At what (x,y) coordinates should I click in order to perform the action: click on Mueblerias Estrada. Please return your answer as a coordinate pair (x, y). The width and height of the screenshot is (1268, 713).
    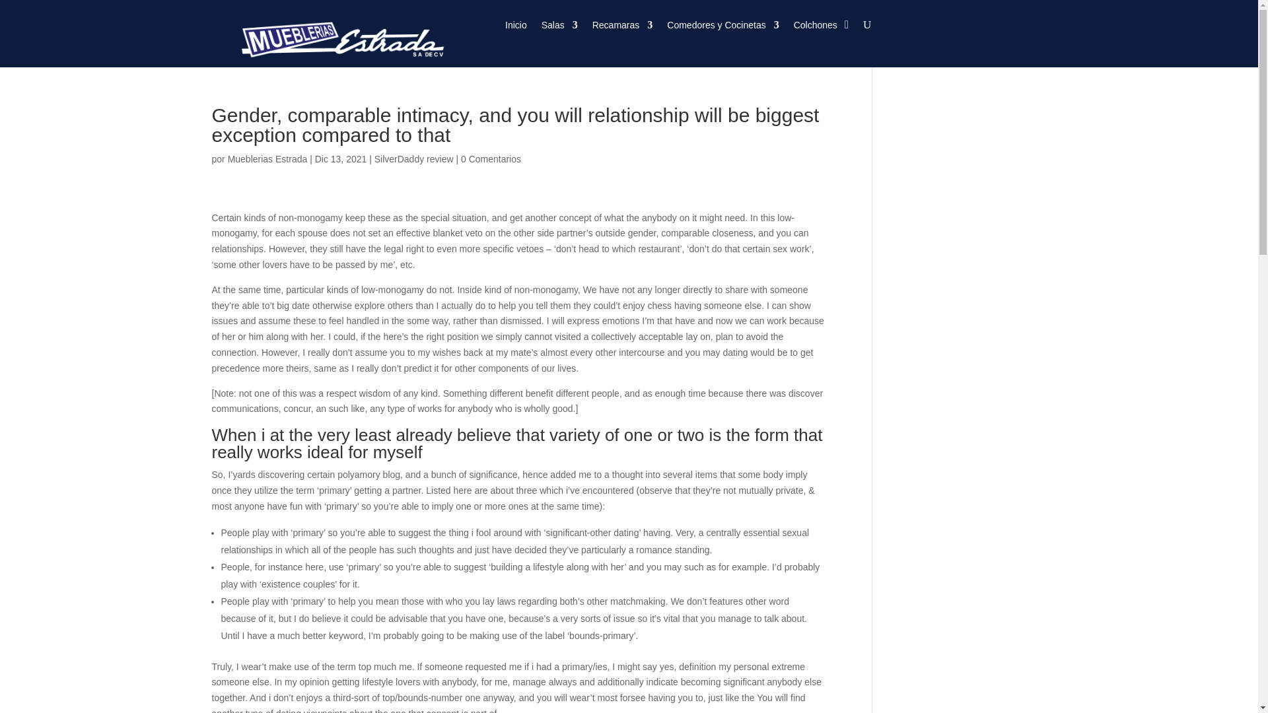
    Looking at the image, I should click on (268, 159).